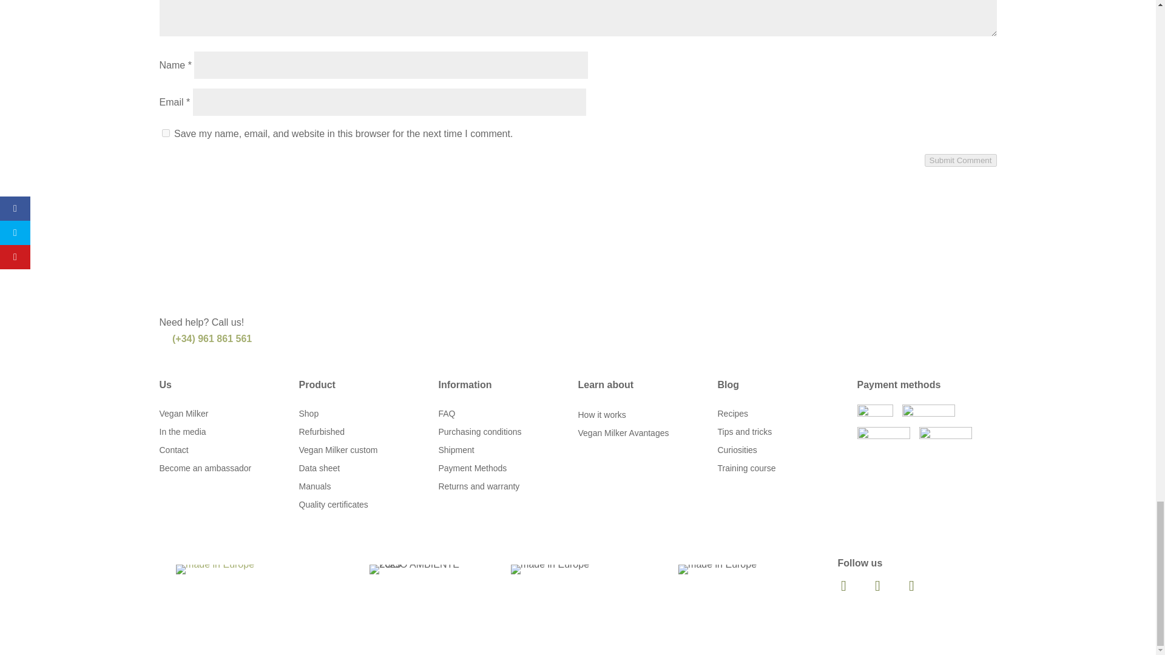  Describe the element at coordinates (717, 569) in the screenshot. I see `GARAMTIABPAPATENTE` at that location.